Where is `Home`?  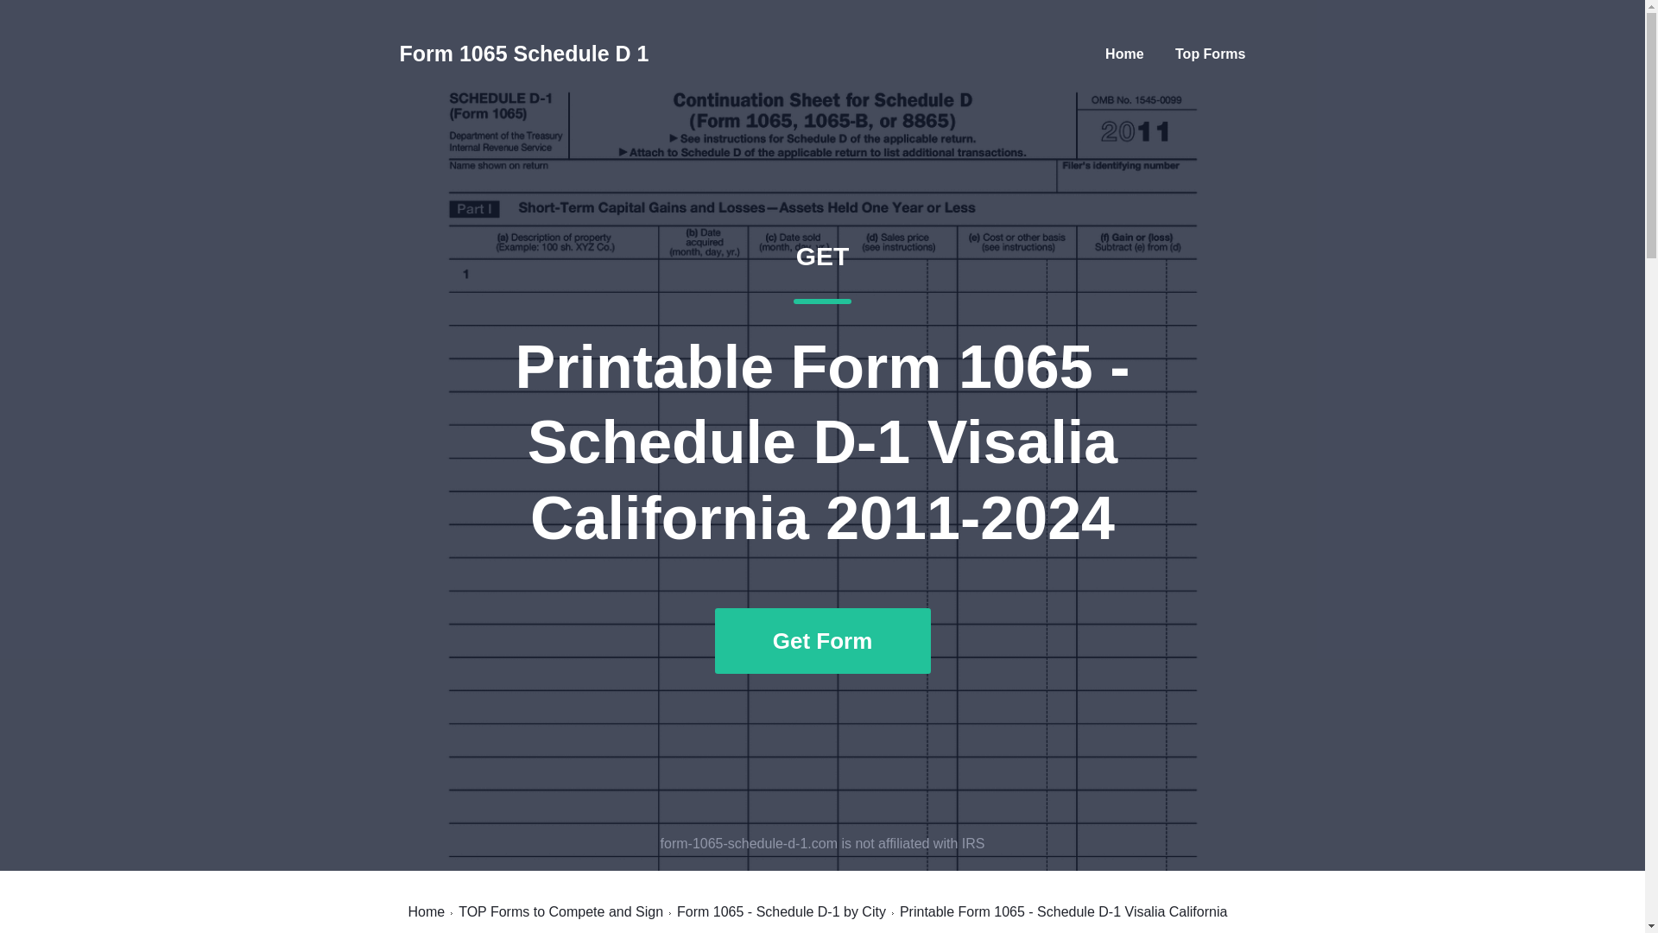 Home is located at coordinates (426, 911).